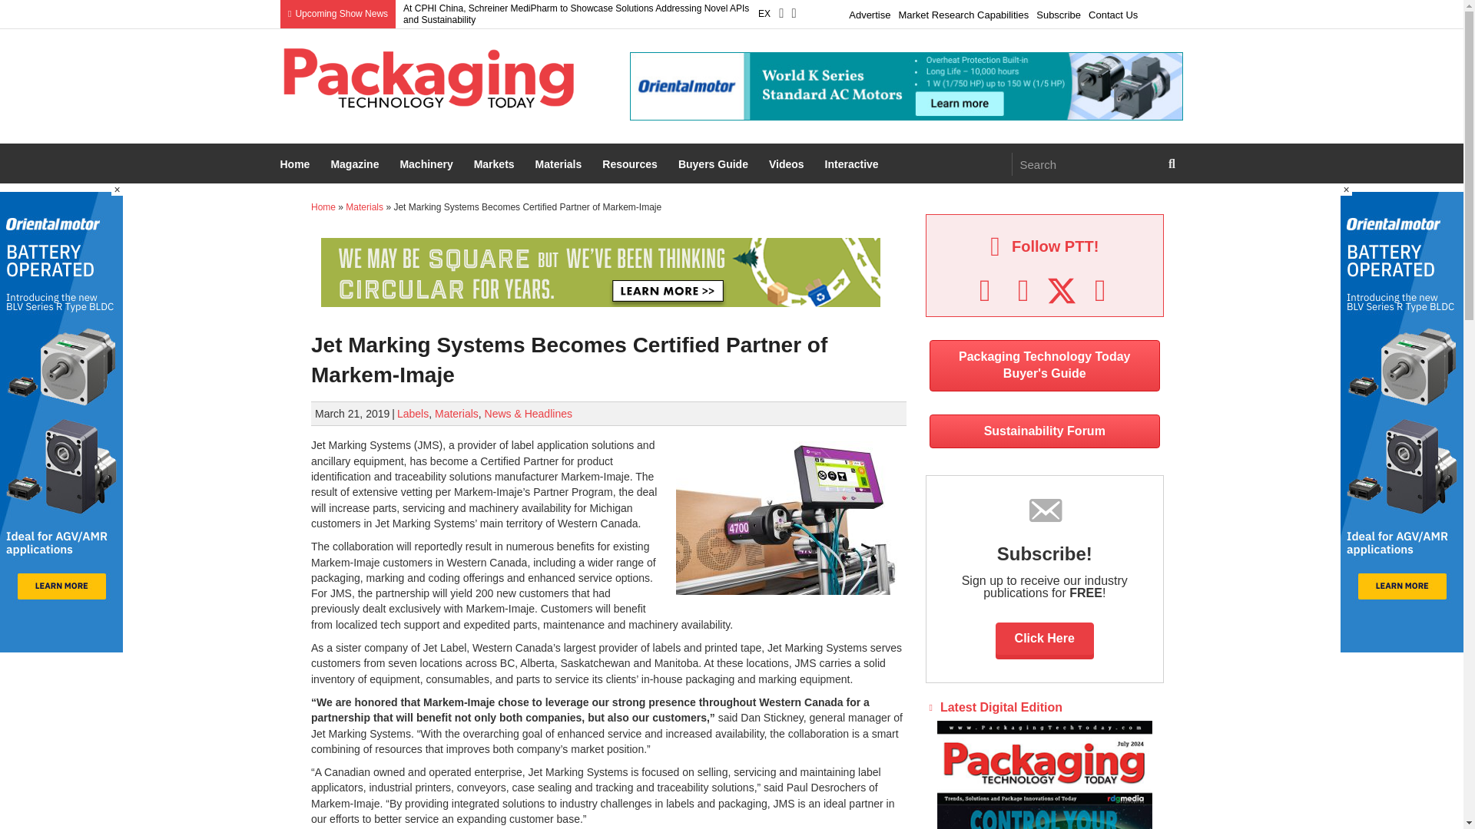  Describe the element at coordinates (1086, 163) in the screenshot. I see `Search` at that location.